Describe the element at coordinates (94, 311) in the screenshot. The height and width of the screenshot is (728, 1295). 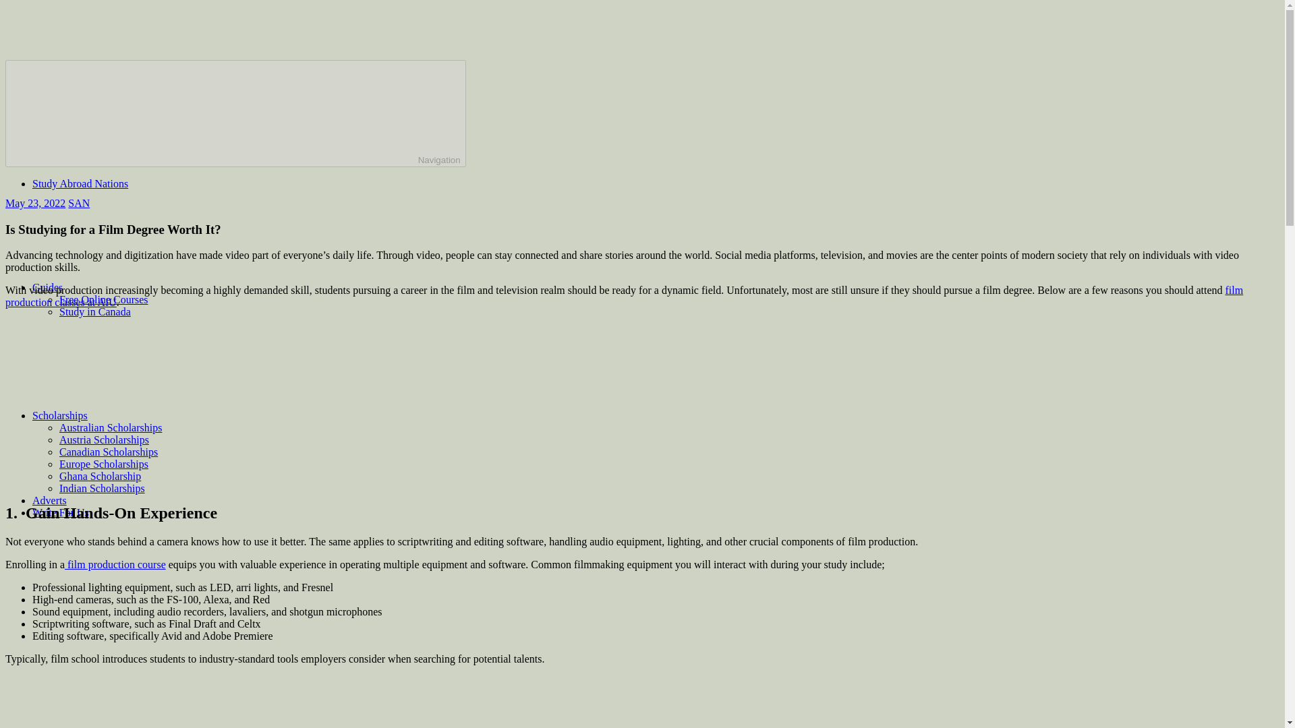
I see `Study in Canada` at that location.